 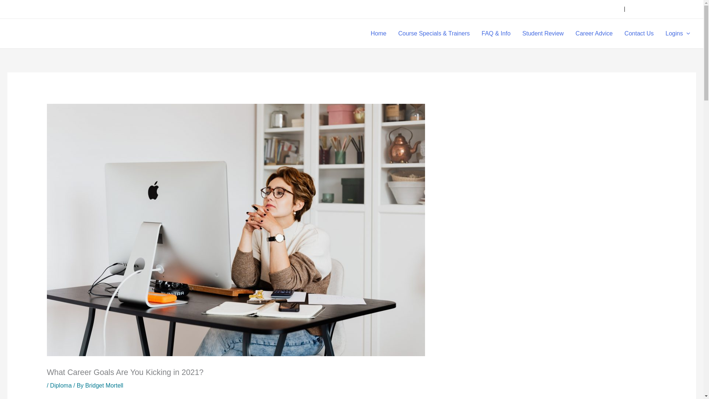 I want to click on Logins, so click(x=678, y=33).